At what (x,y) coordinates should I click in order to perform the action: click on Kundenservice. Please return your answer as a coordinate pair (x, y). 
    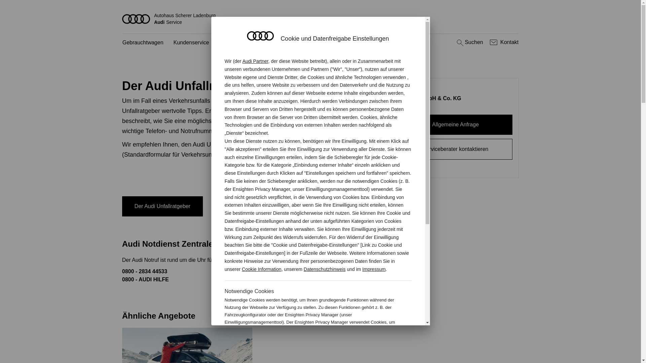
    Looking at the image, I should click on (191, 43).